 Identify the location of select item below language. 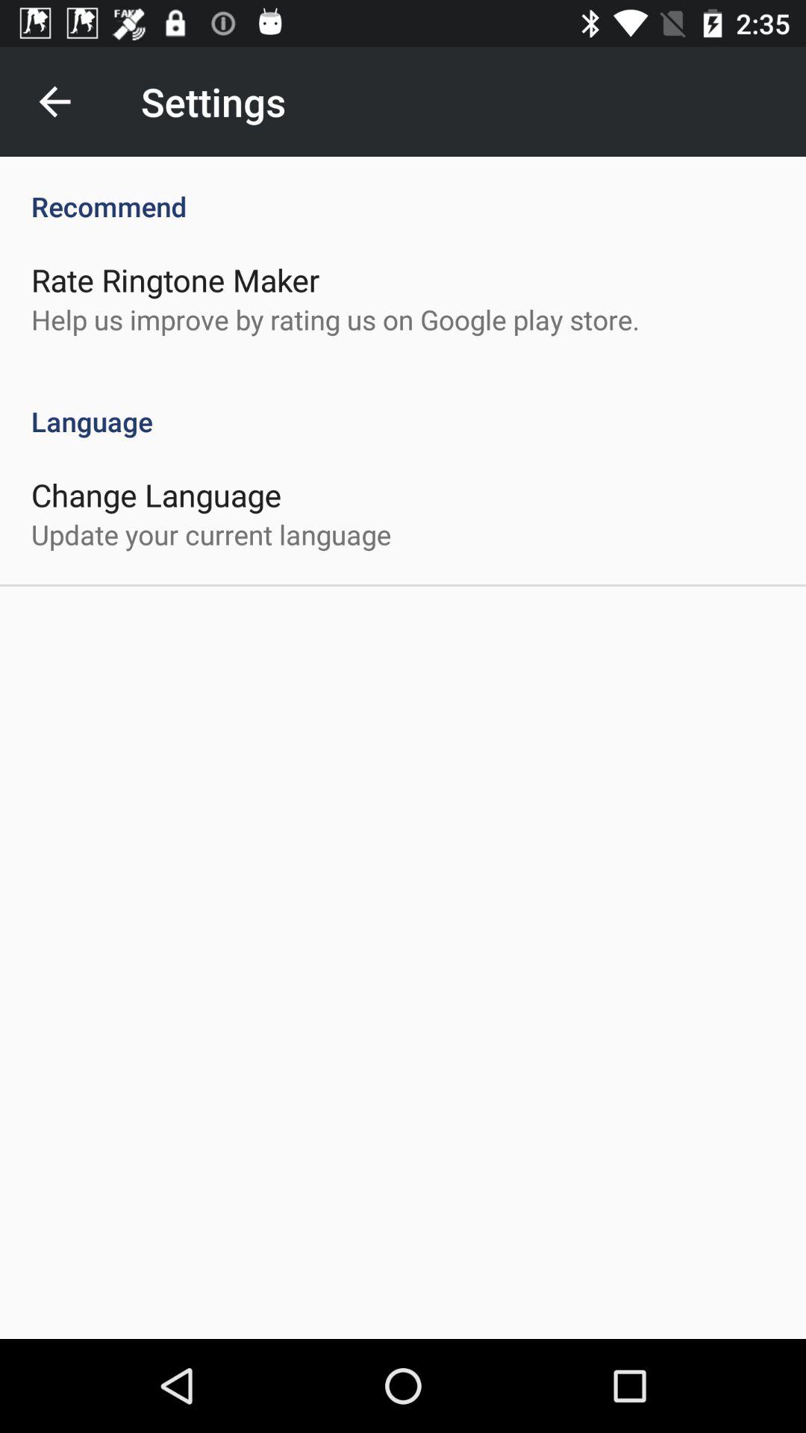
(157, 494).